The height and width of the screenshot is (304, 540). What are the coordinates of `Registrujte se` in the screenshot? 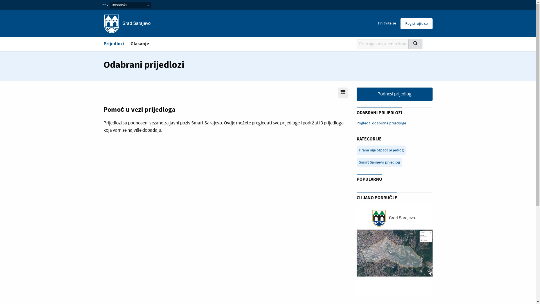 It's located at (417, 24).